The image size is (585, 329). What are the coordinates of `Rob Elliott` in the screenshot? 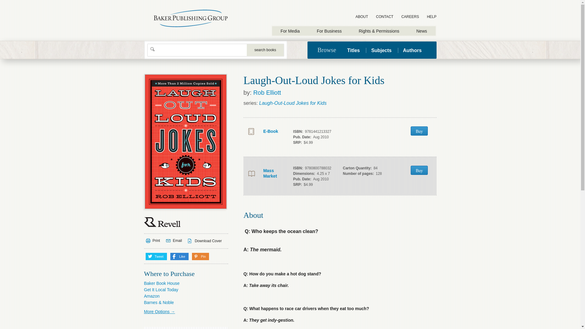 It's located at (267, 93).